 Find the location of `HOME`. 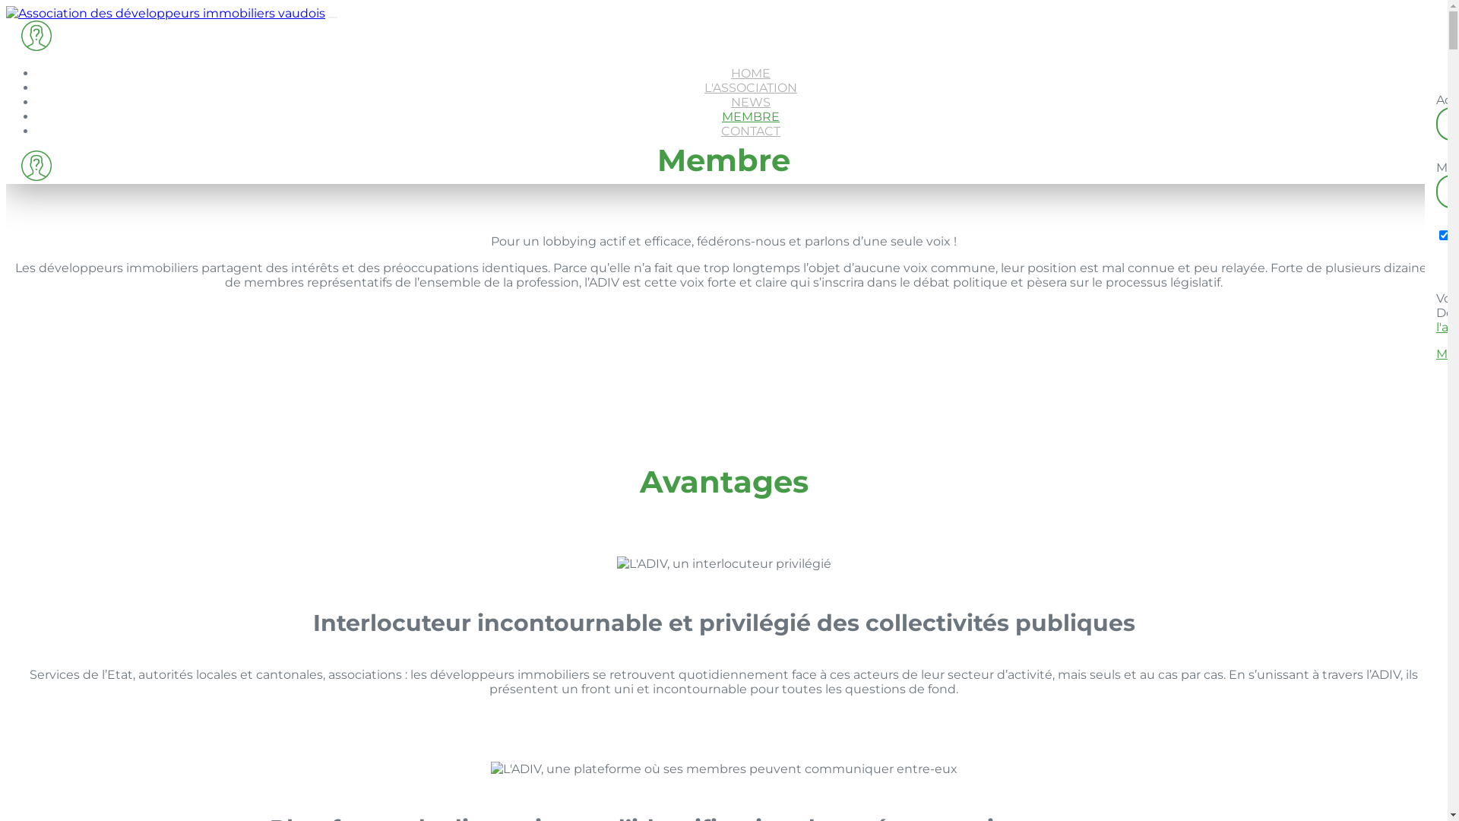

HOME is located at coordinates (751, 73).